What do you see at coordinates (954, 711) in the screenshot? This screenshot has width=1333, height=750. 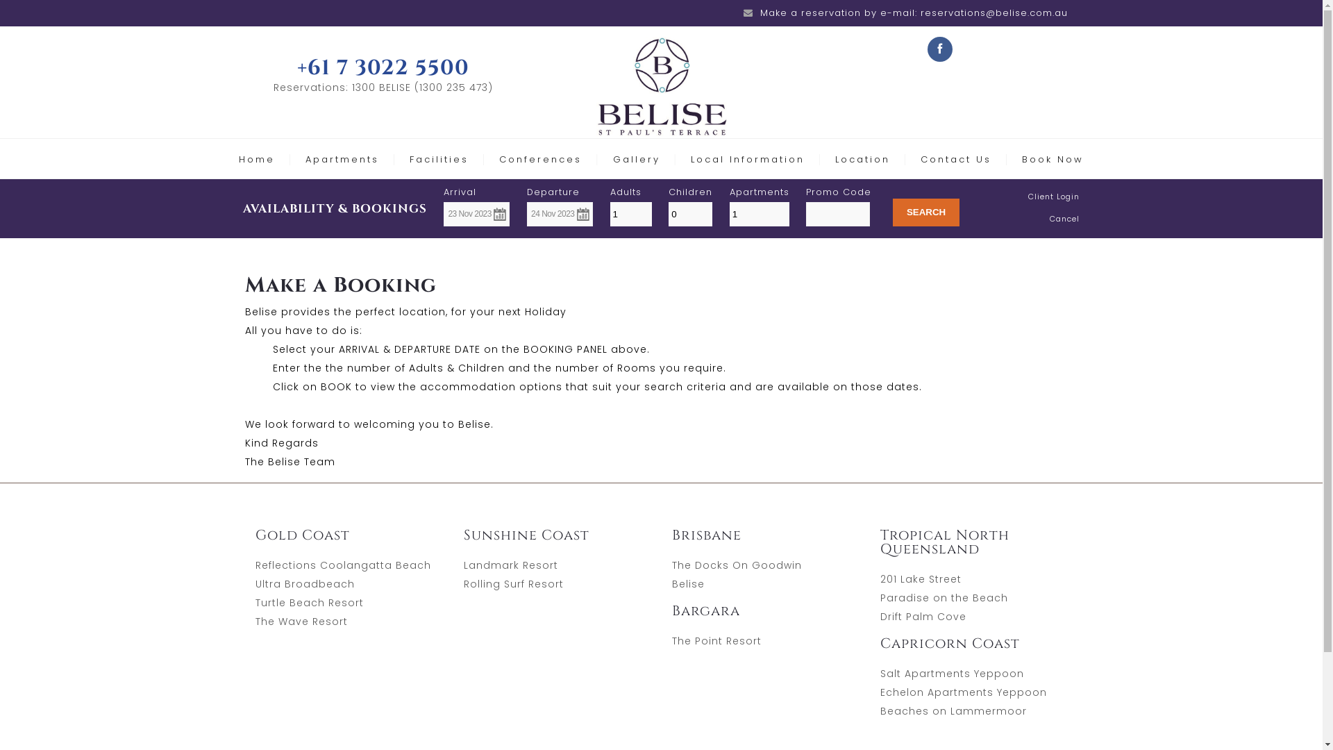 I see `Beaches on Lammermoor` at bounding box center [954, 711].